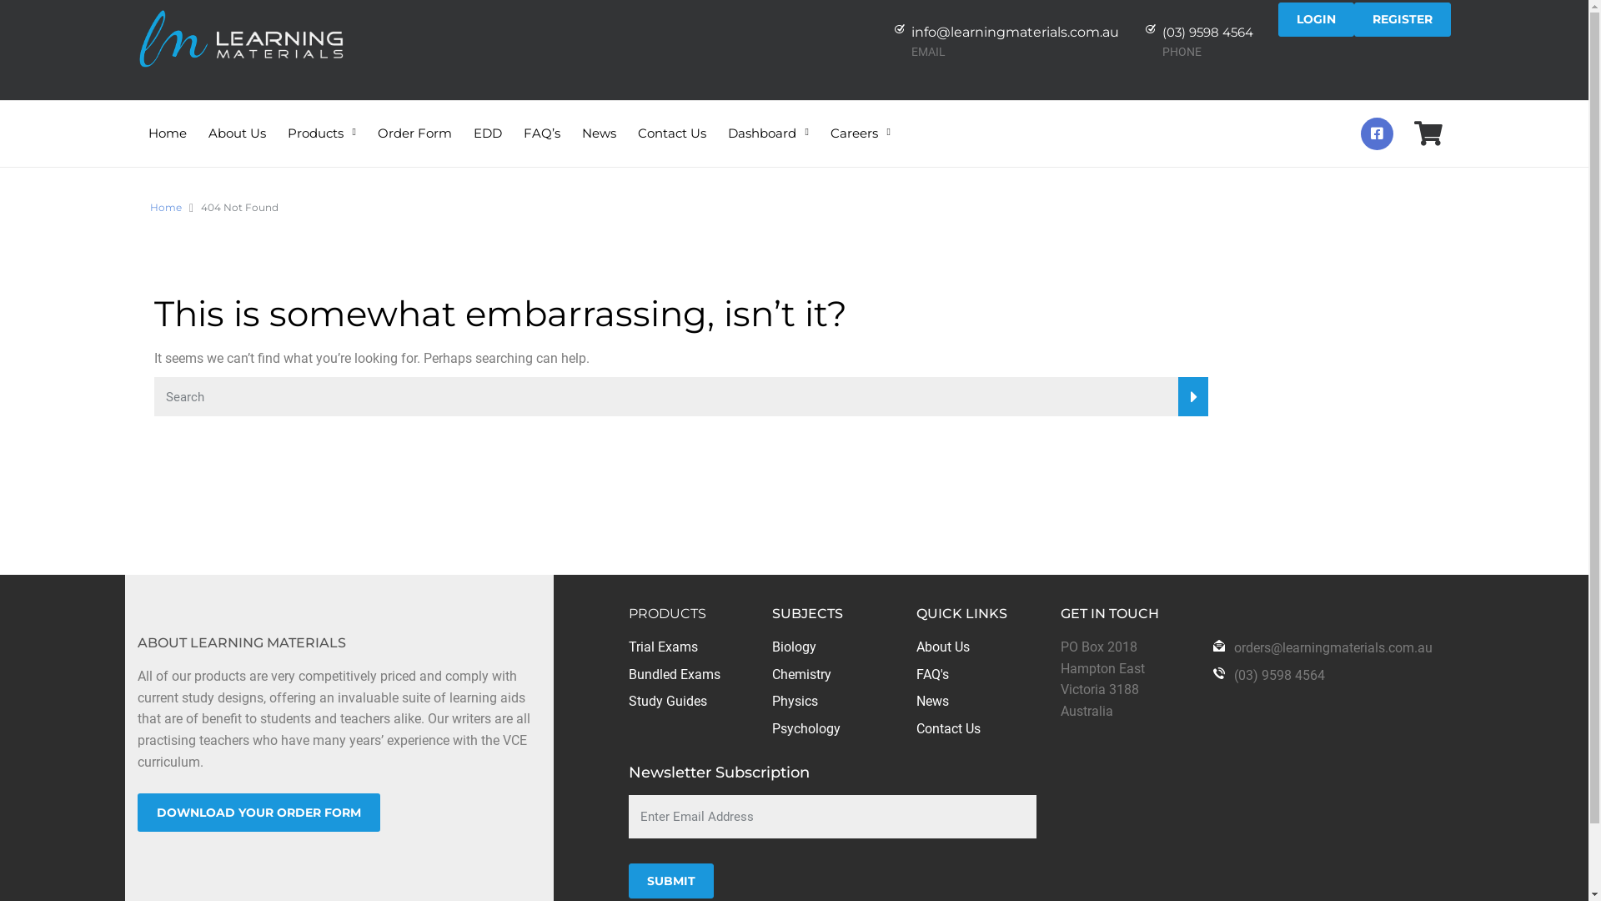  I want to click on Study Guides, so click(668, 701).